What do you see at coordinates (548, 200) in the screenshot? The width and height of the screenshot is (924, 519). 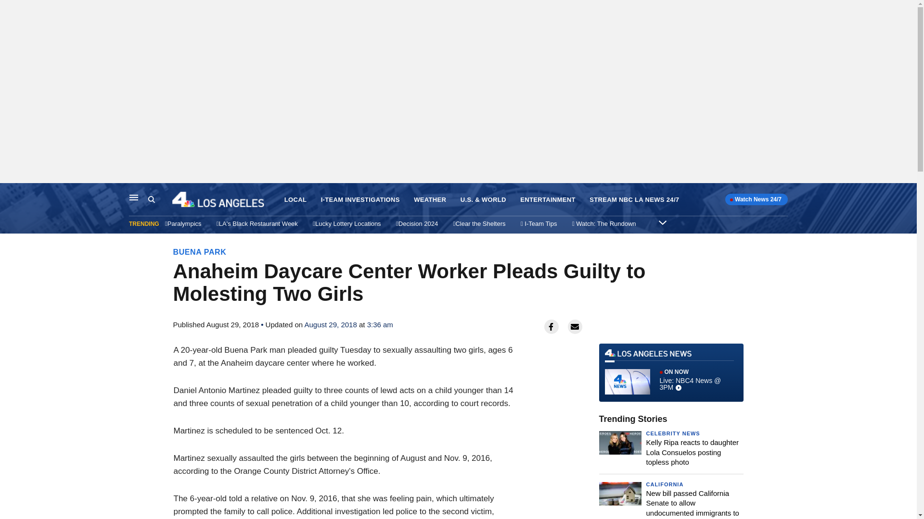 I see `ENTERTAINMENT` at bounding box center [548, 200].